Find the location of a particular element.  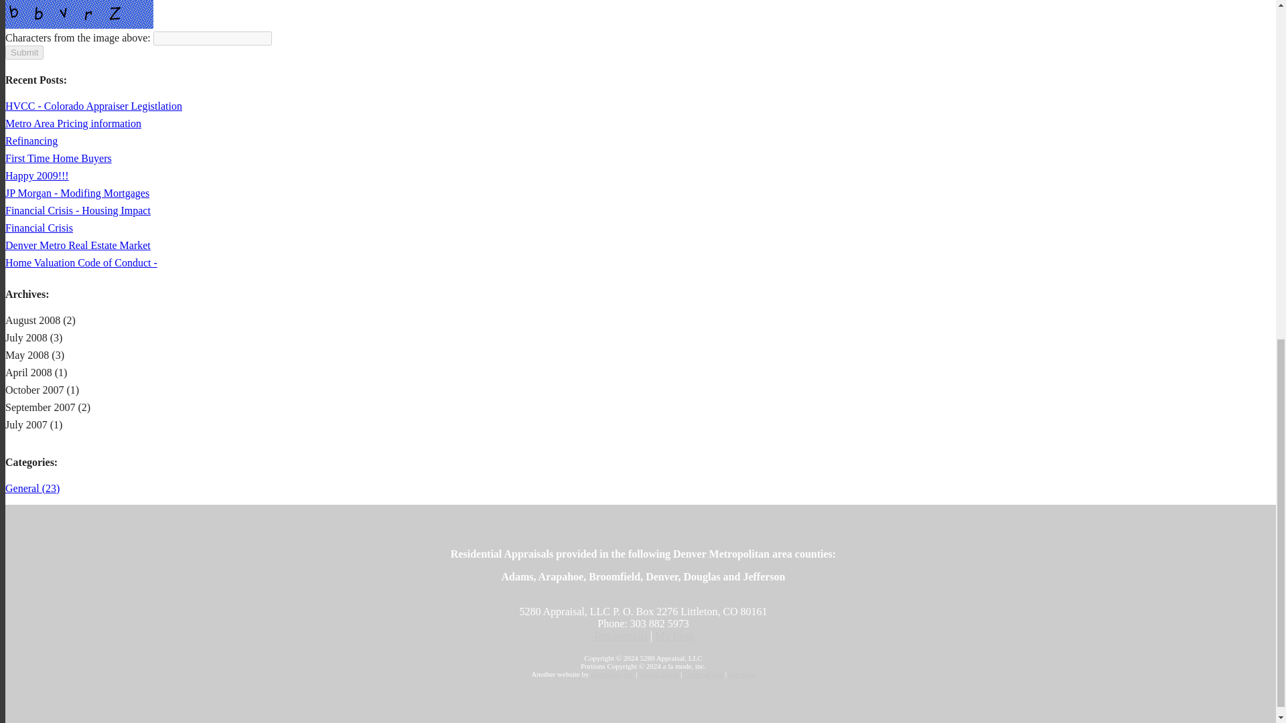

JP Morgan - Modifing Mortgages is located at coordinates (76, 193).